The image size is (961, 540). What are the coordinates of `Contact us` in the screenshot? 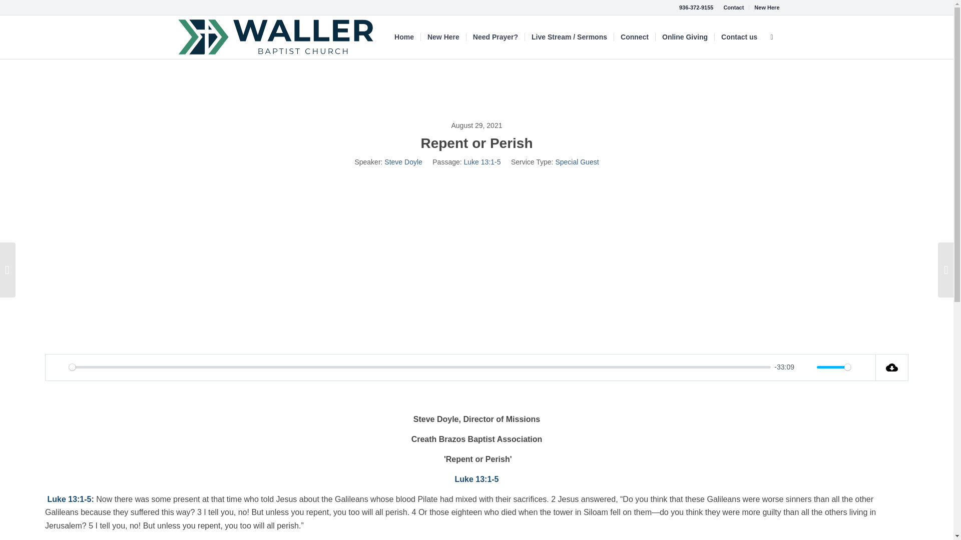 It's located at (739, 37).